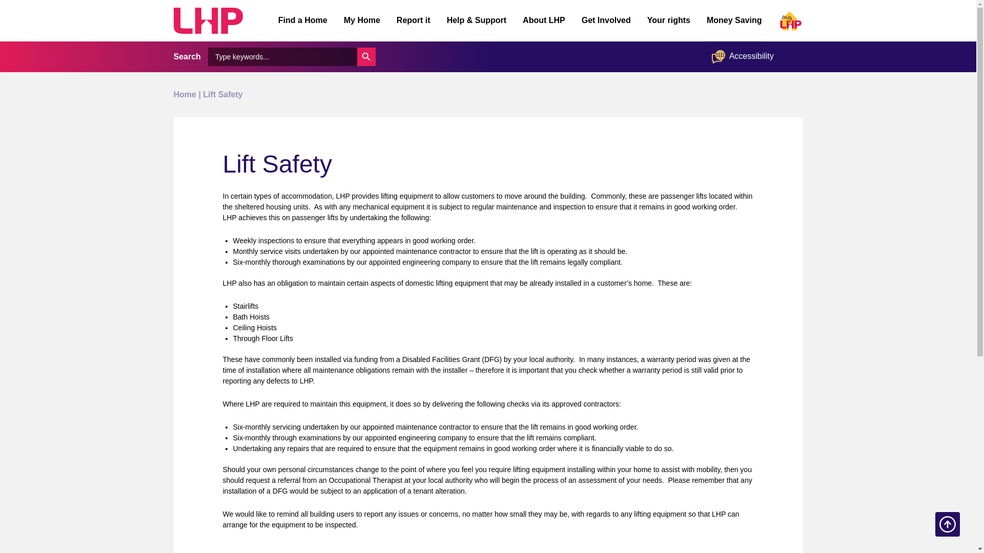 The width and height of the screenshot is (984, 553). I want to click on My Home, so click(362, 20).